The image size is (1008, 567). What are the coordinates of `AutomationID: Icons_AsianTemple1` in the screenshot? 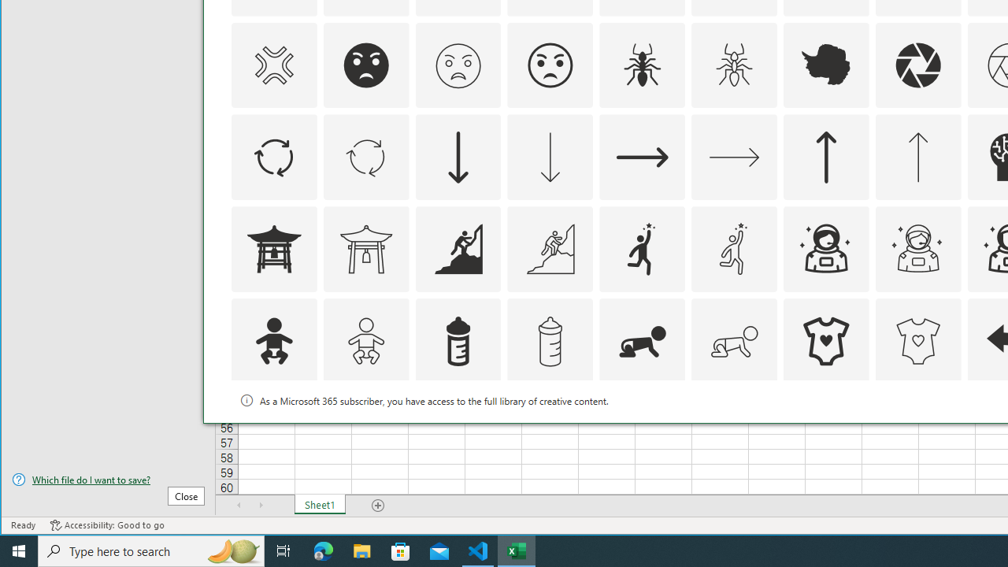 It's located at (274, 249).